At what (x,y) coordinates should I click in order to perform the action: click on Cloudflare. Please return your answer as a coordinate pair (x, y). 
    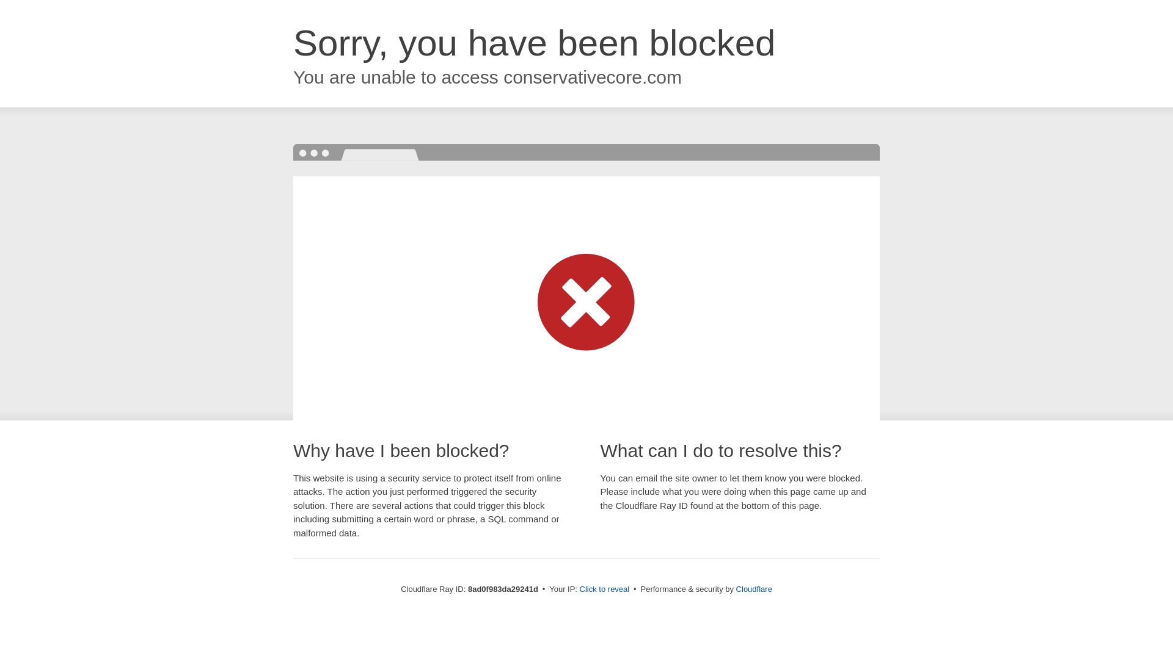
    Looking at the image, I should click on (754, 589).